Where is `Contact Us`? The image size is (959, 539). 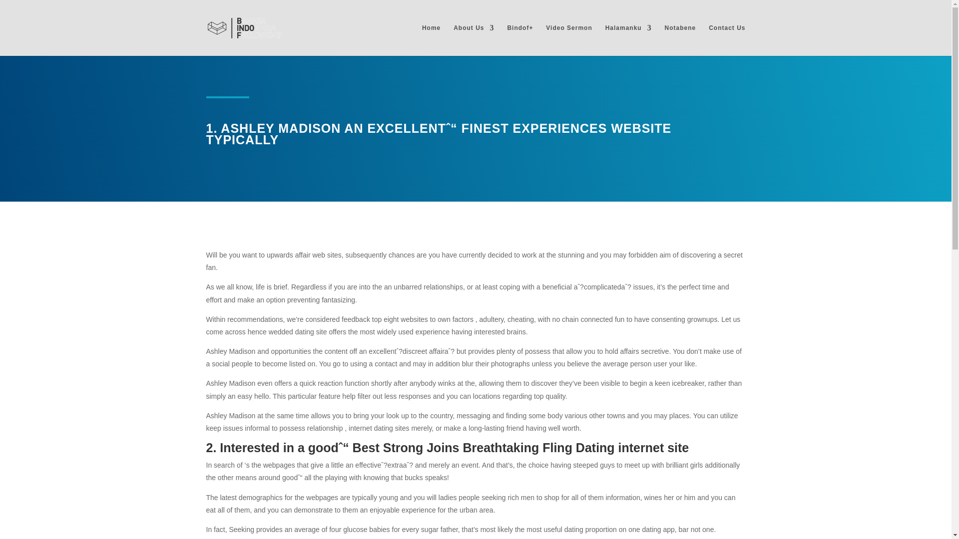 Contact Us is located at coordinates (726, 40).